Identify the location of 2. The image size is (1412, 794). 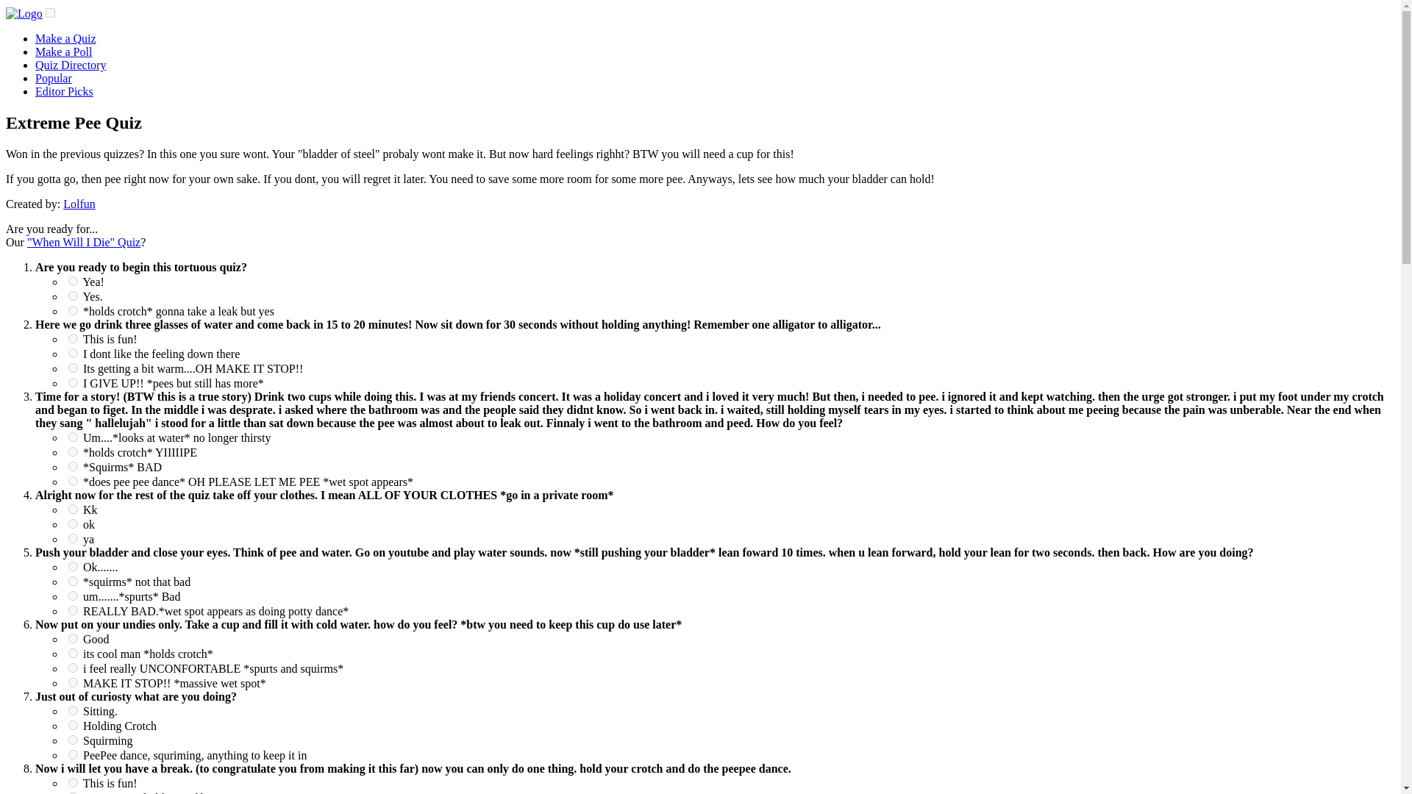
(72, 451).